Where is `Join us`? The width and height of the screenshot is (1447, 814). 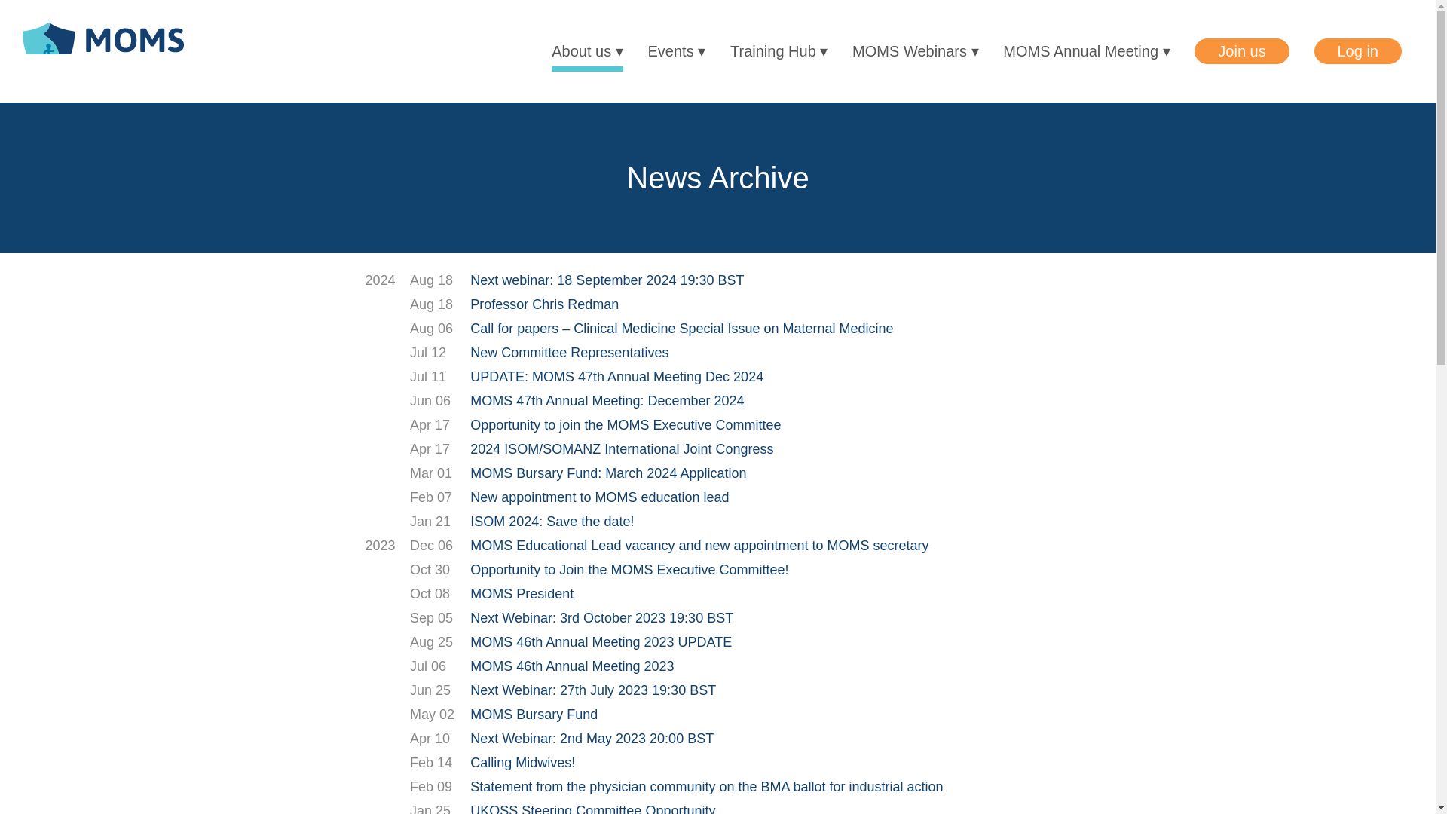 Join us is located at coordinates (1242, 51).